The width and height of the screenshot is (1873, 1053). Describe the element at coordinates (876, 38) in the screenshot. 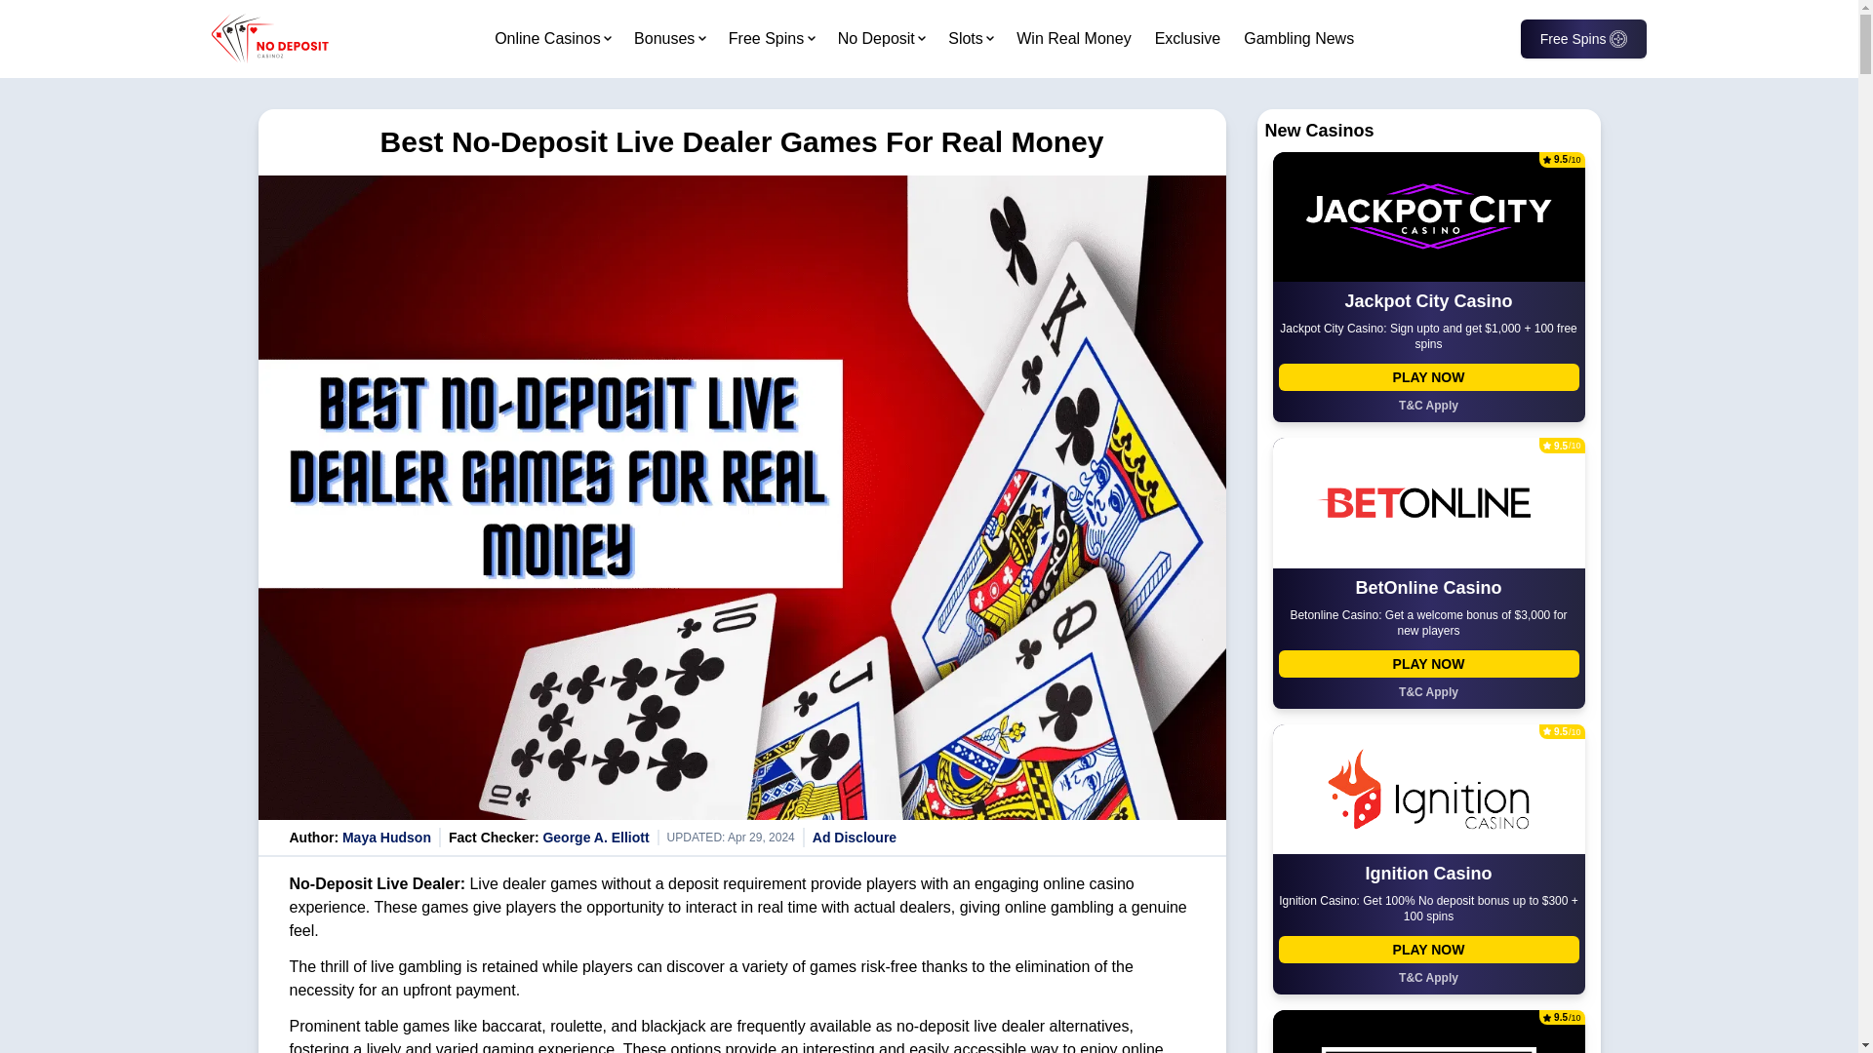

I see `No Deposit` at that location.